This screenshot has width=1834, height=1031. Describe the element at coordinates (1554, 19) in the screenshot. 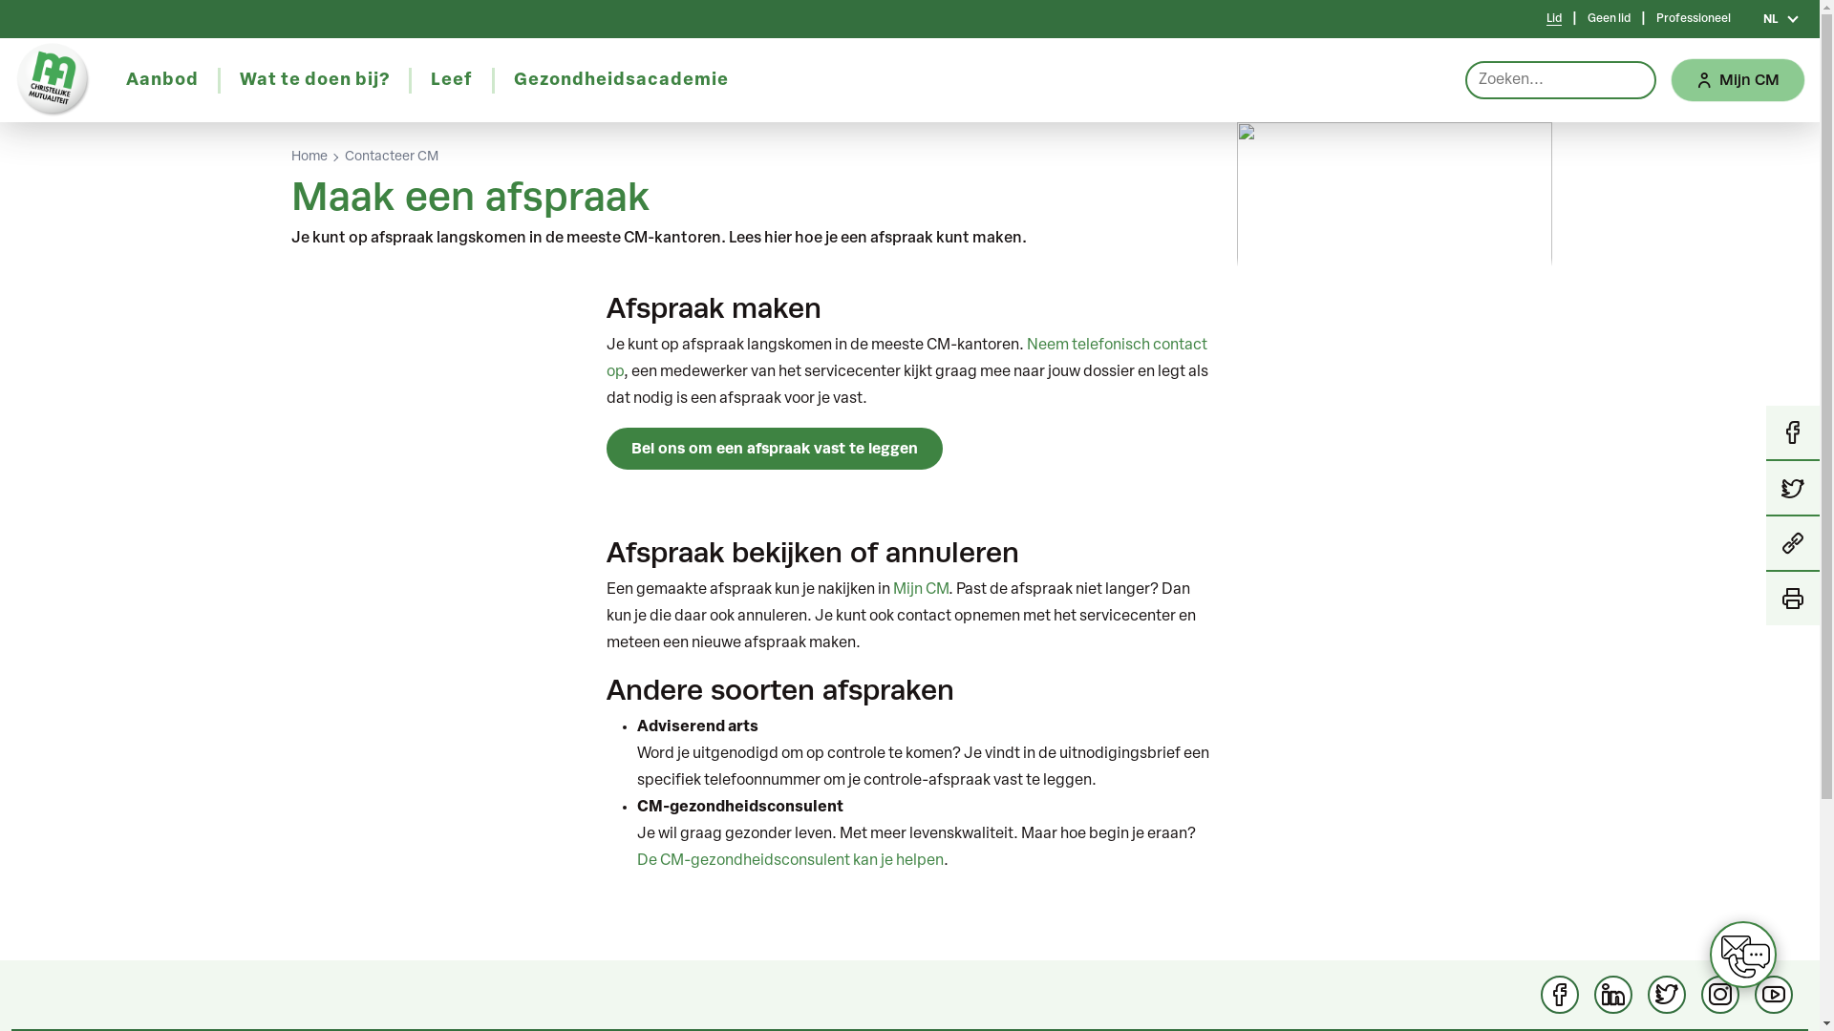

I see `Lid` at that location.